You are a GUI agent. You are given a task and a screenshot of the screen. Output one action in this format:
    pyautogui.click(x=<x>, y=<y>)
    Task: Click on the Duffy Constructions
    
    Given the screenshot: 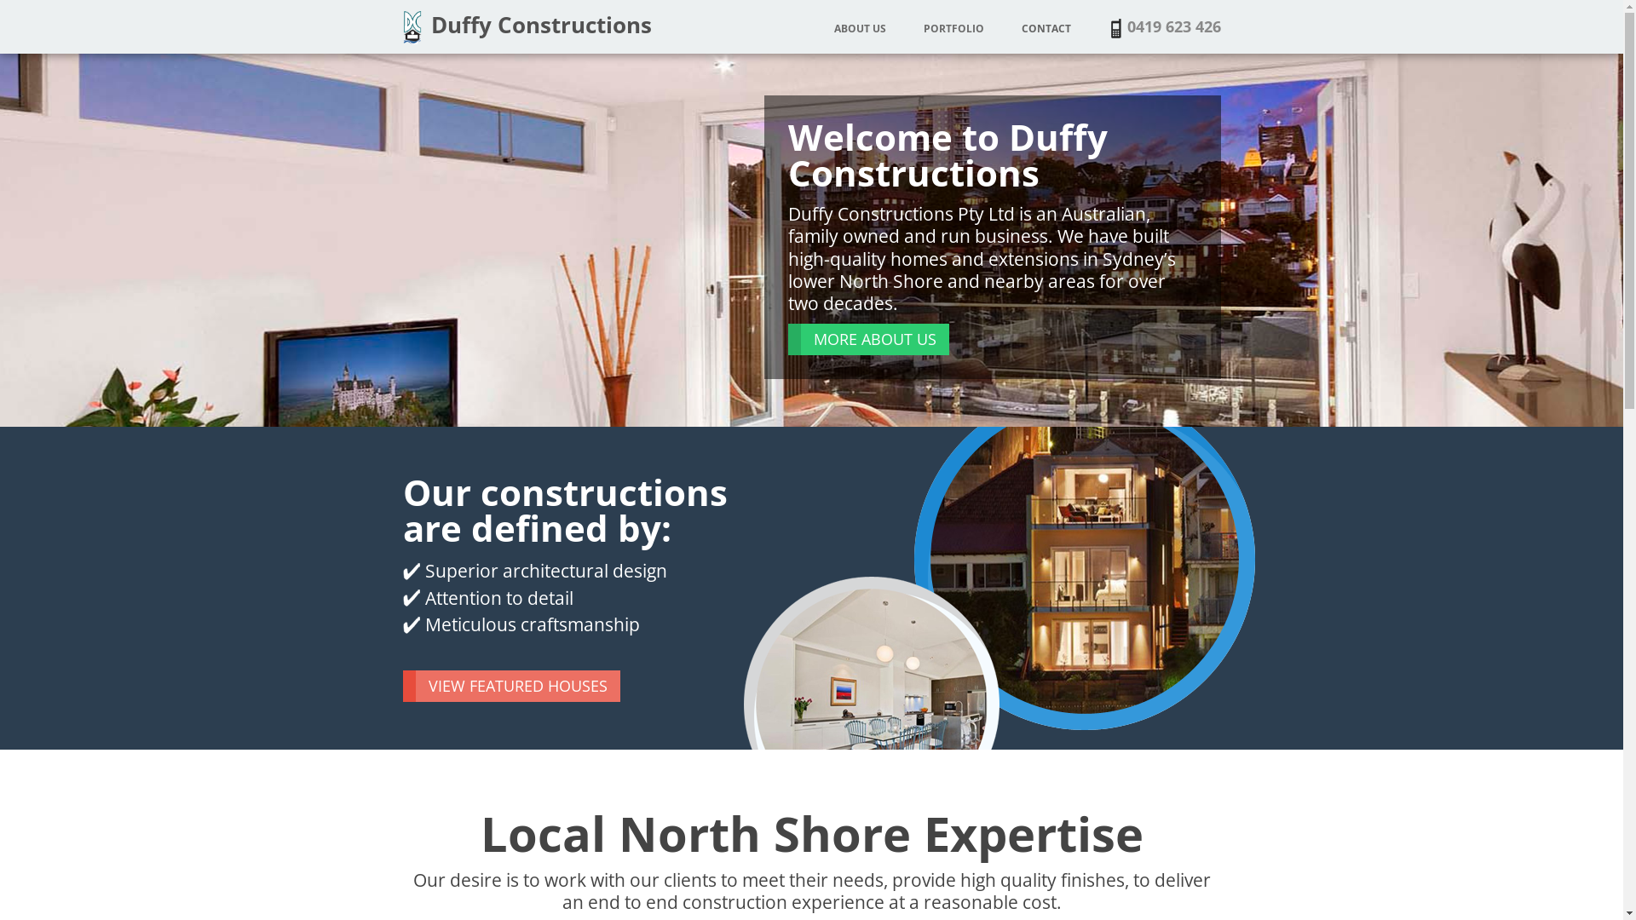 What is the action you would take?
    pyautogui.click(x=527, y=25)
    